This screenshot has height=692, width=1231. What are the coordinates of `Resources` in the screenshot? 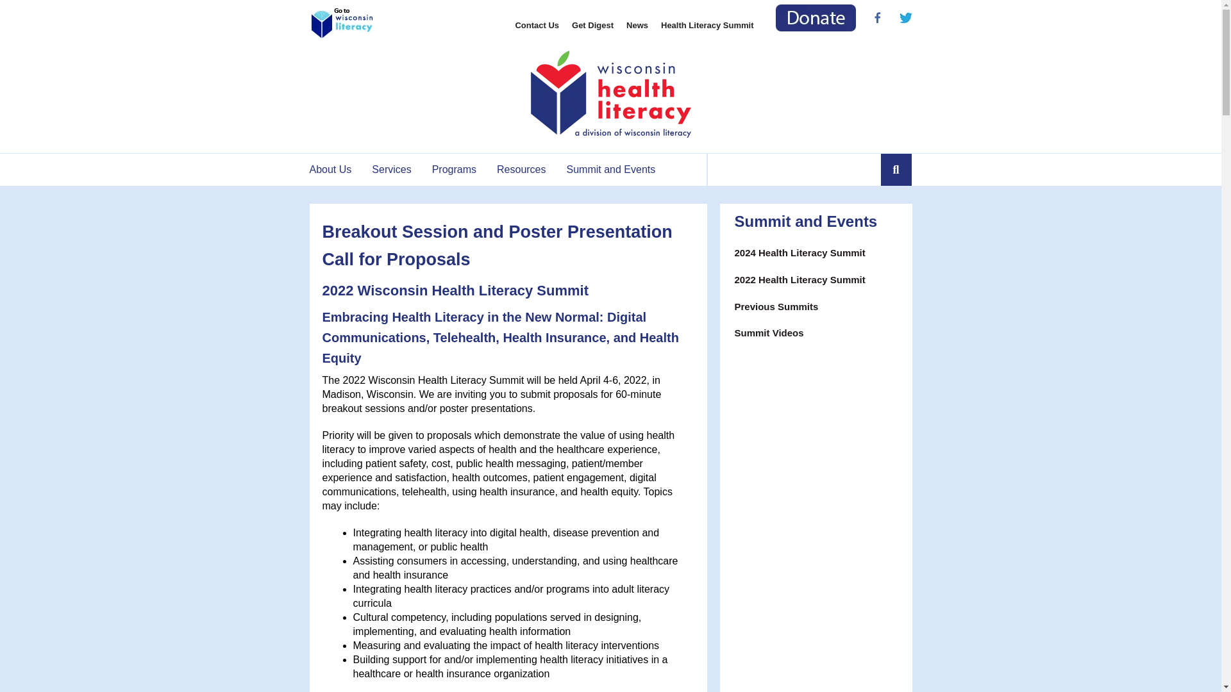 It's located at (521, 169).